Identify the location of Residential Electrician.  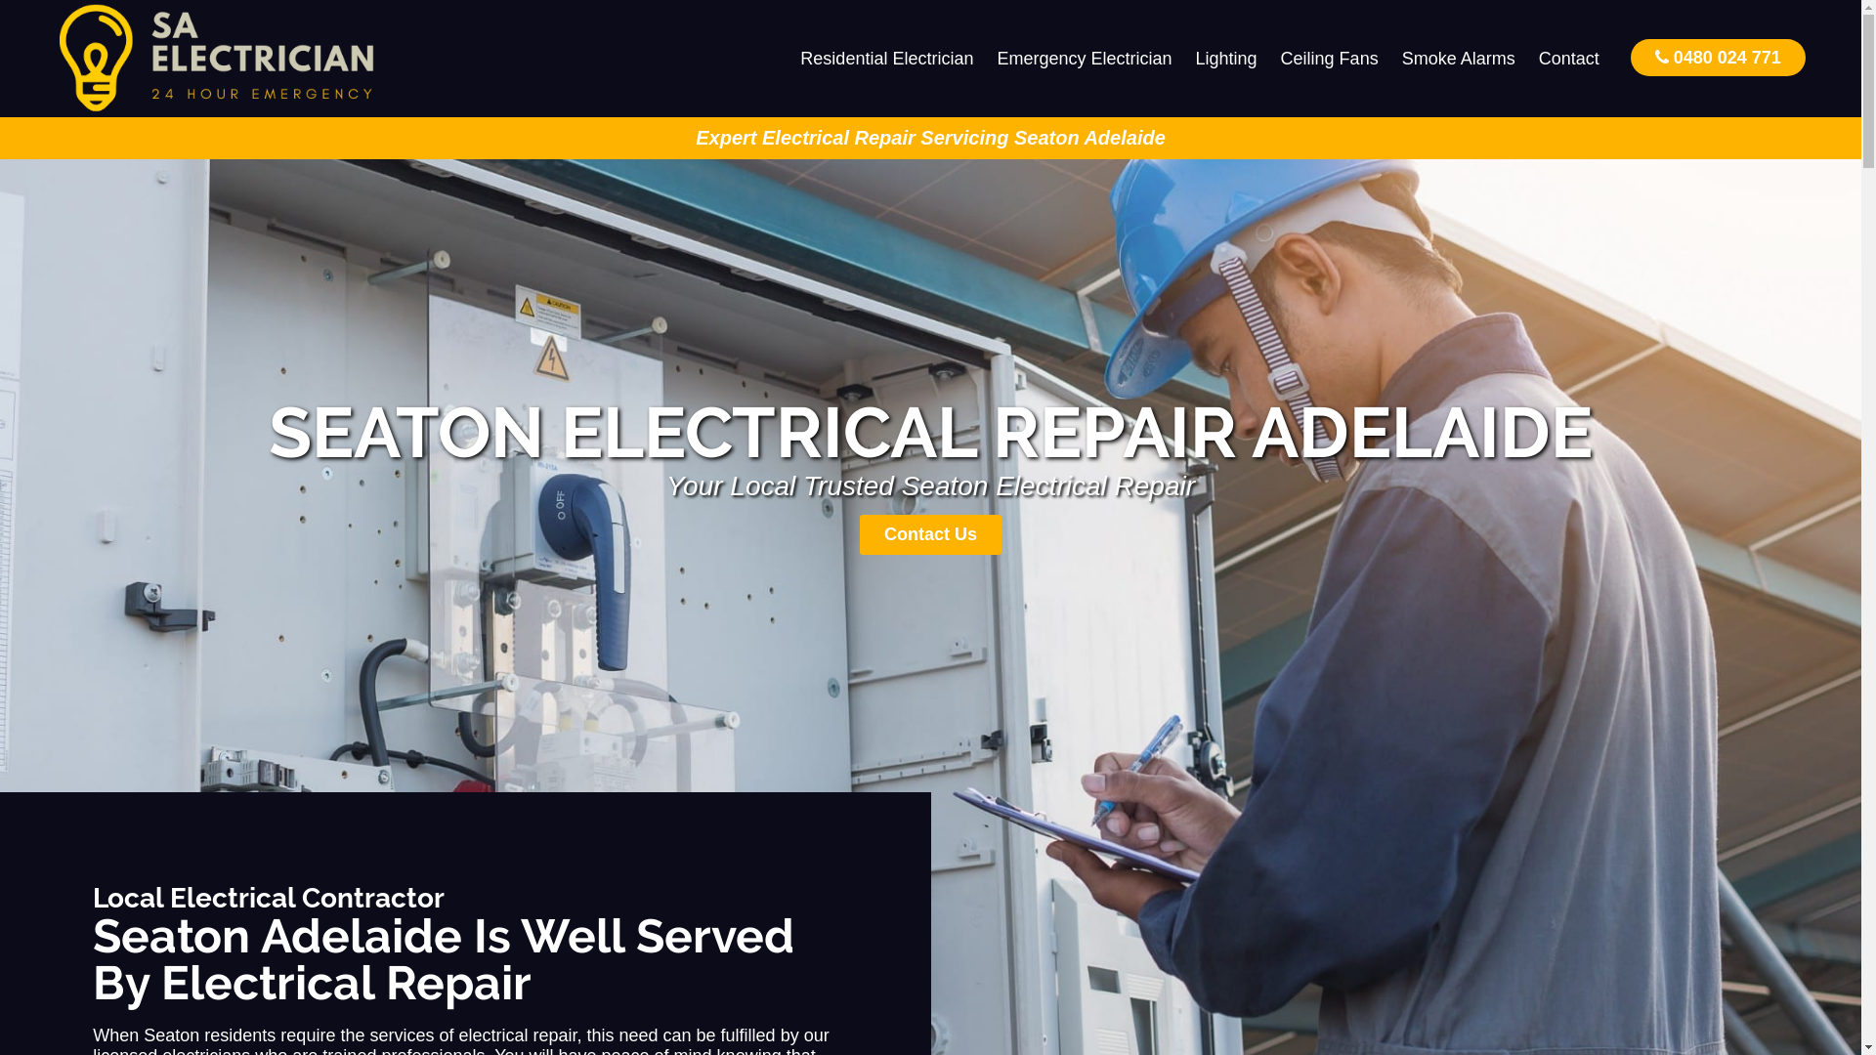
(887, 59).